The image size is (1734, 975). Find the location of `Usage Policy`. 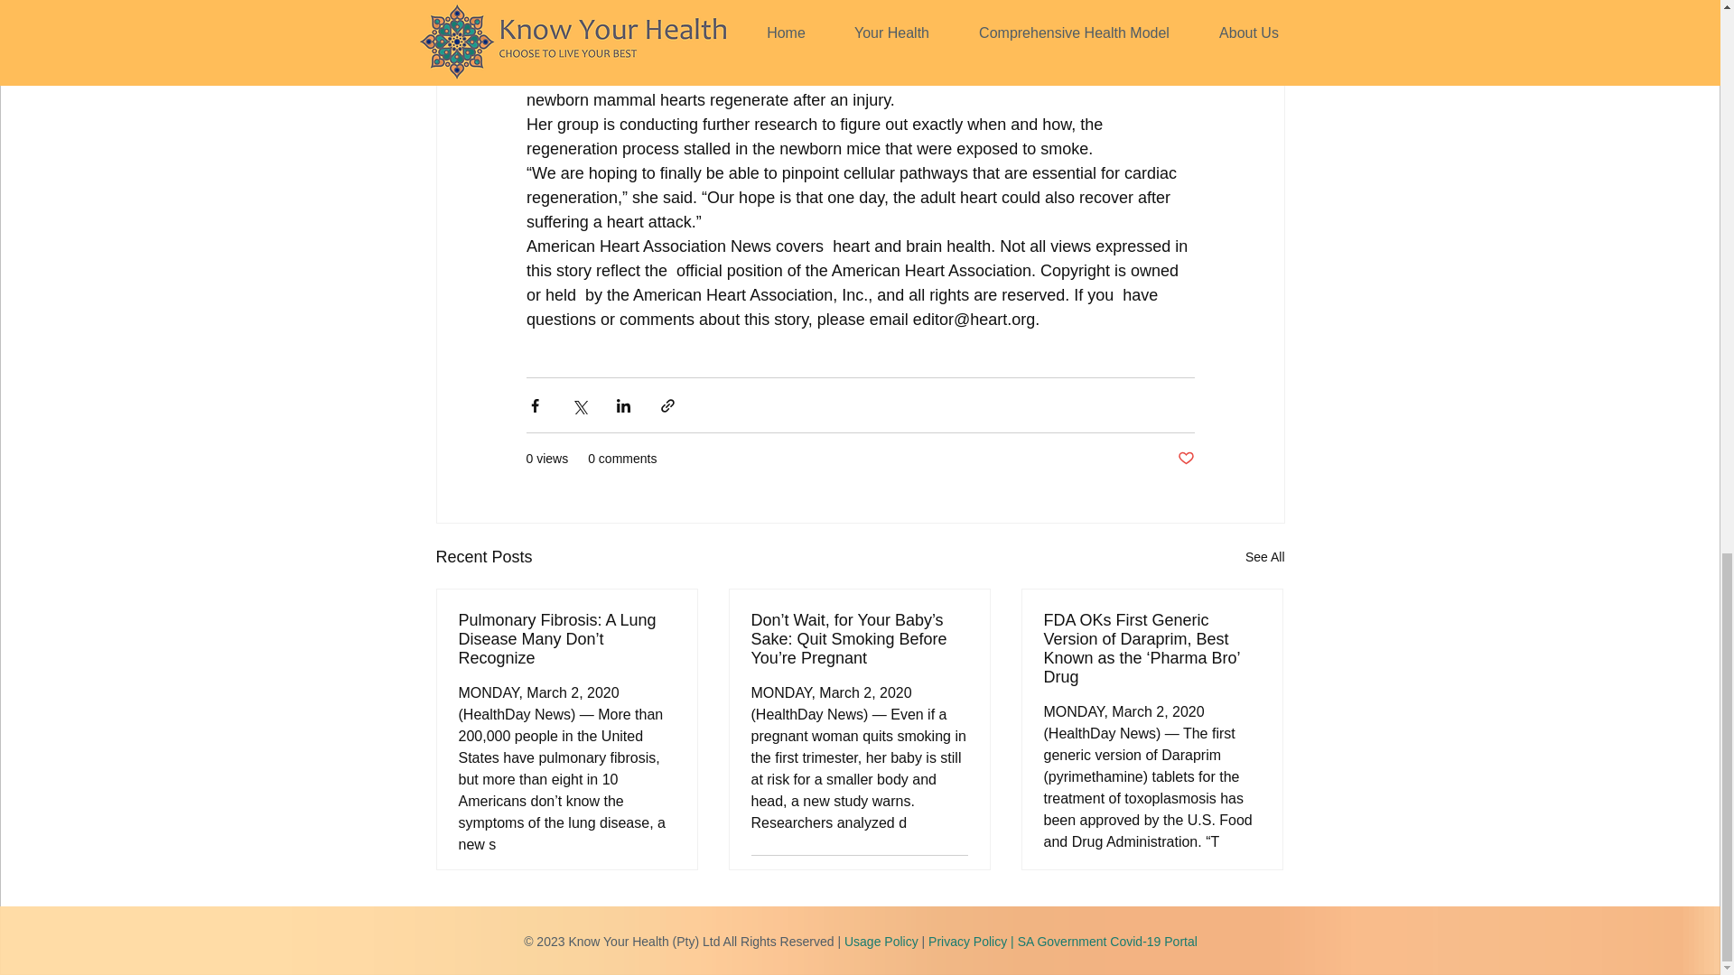

Usage Policy is located at coordinates (881, 941).